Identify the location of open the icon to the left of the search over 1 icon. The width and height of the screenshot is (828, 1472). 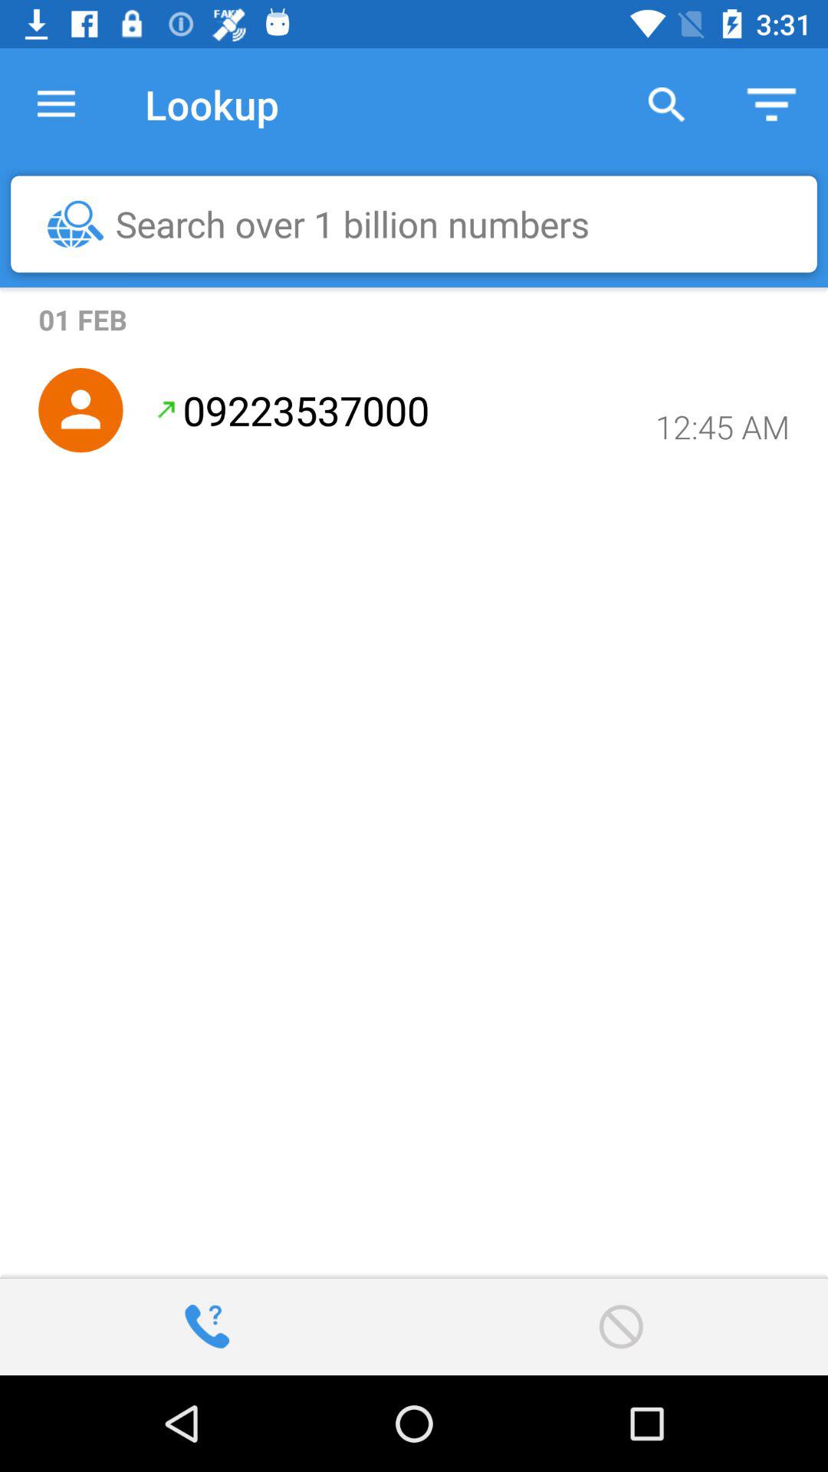
(75, 224).